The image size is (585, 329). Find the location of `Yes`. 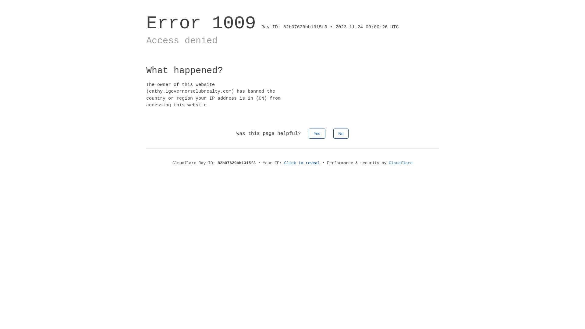

Yes is located at coordinates (317, 133).